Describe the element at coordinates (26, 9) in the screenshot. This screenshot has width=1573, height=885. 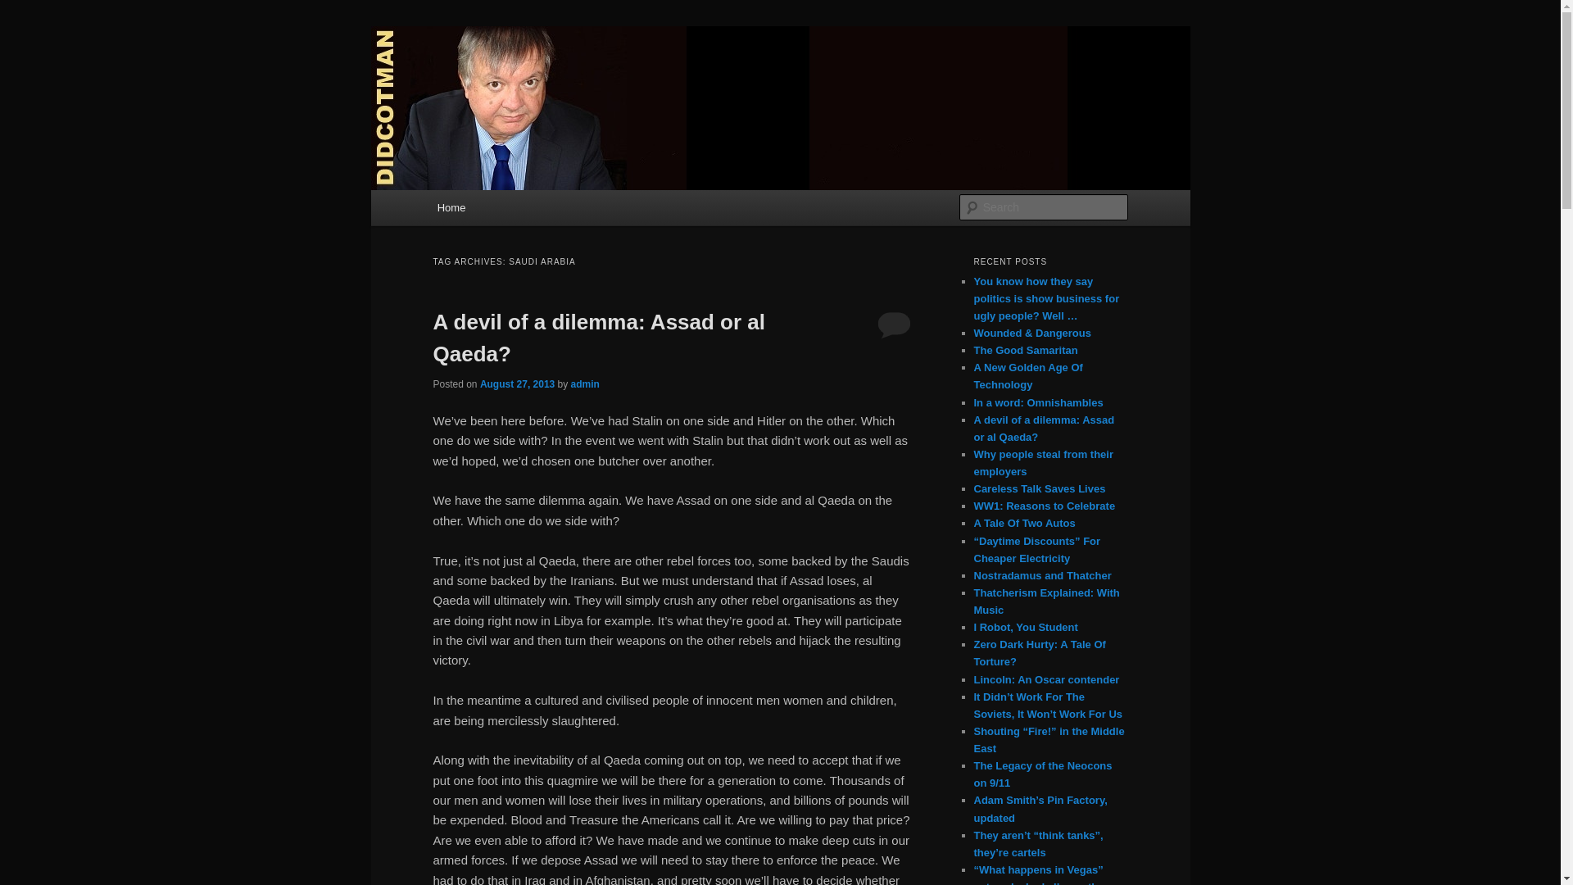
I see `Search` at that location.